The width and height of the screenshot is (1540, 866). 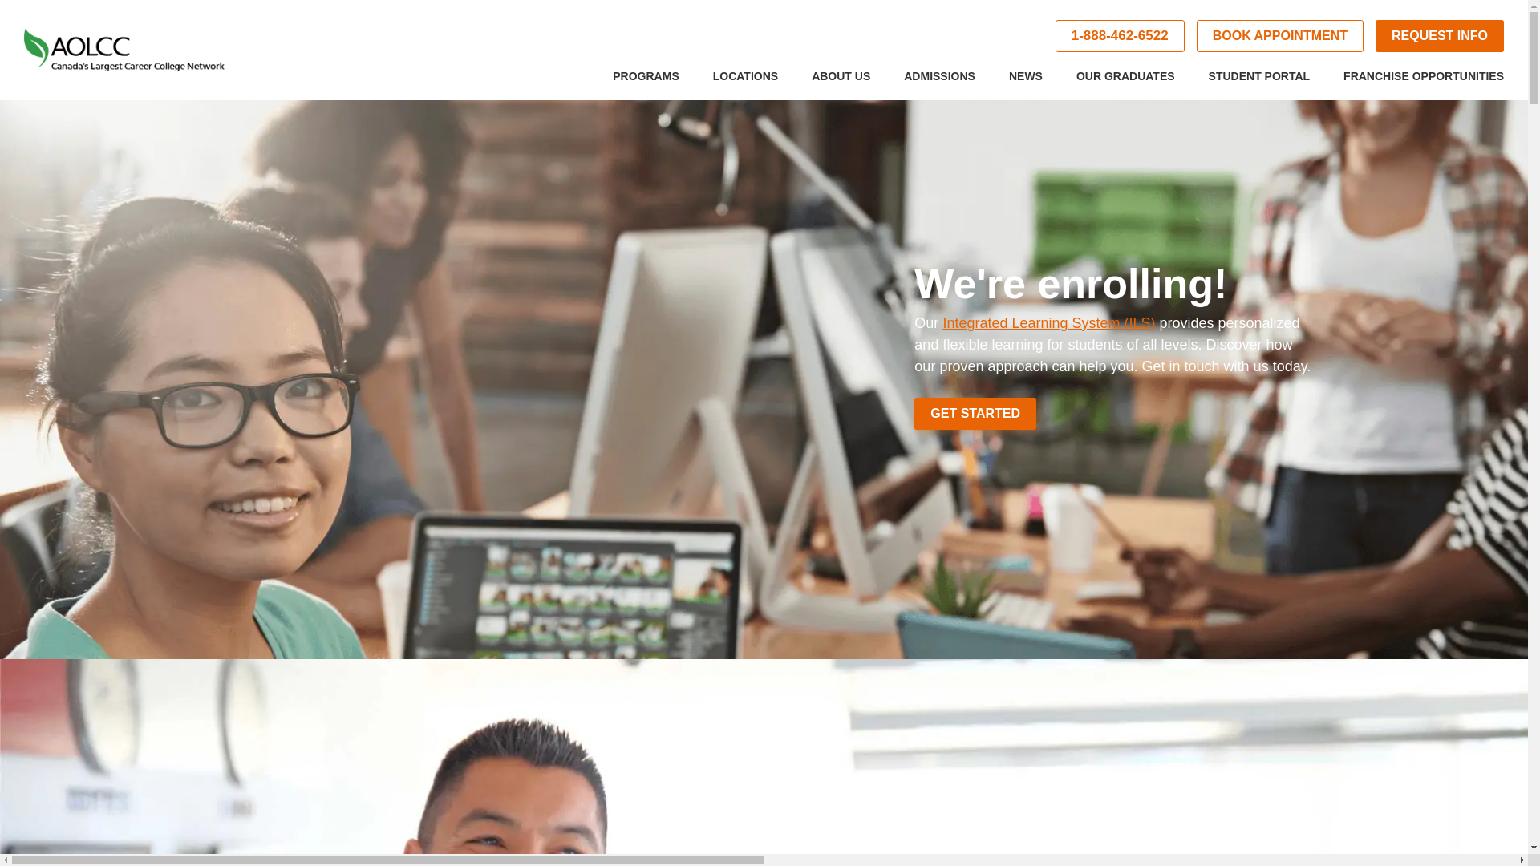 I want to click on Locations, so click(x=744, y=83).